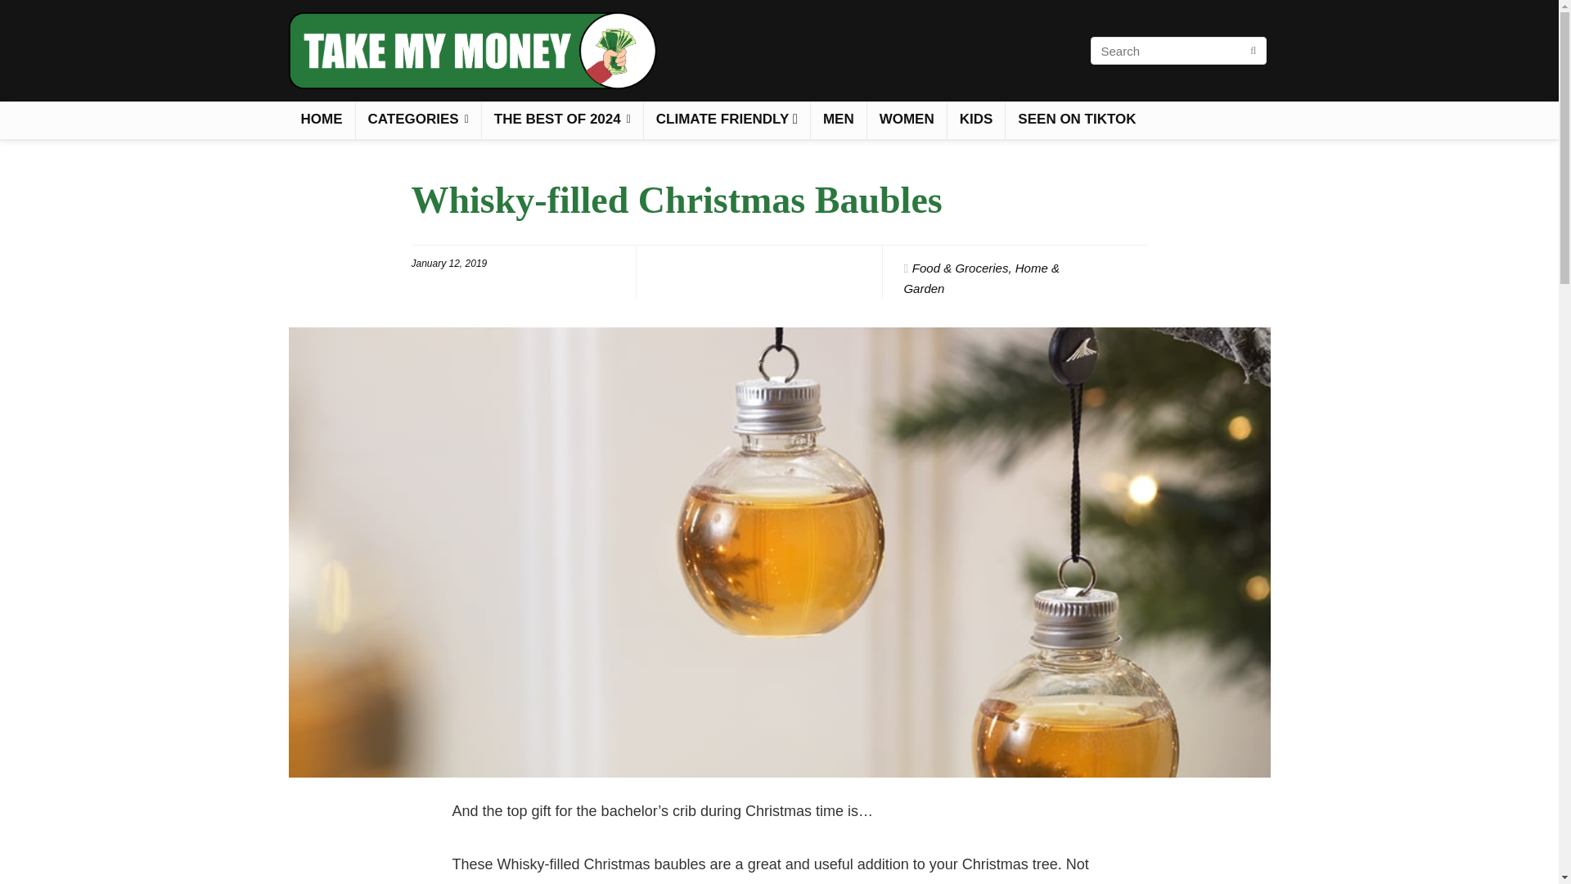 This screenshot has height=884, width=1571. Describe the element at coordinates (975, 120) in the screenshot. I see `KIDS` at that location.